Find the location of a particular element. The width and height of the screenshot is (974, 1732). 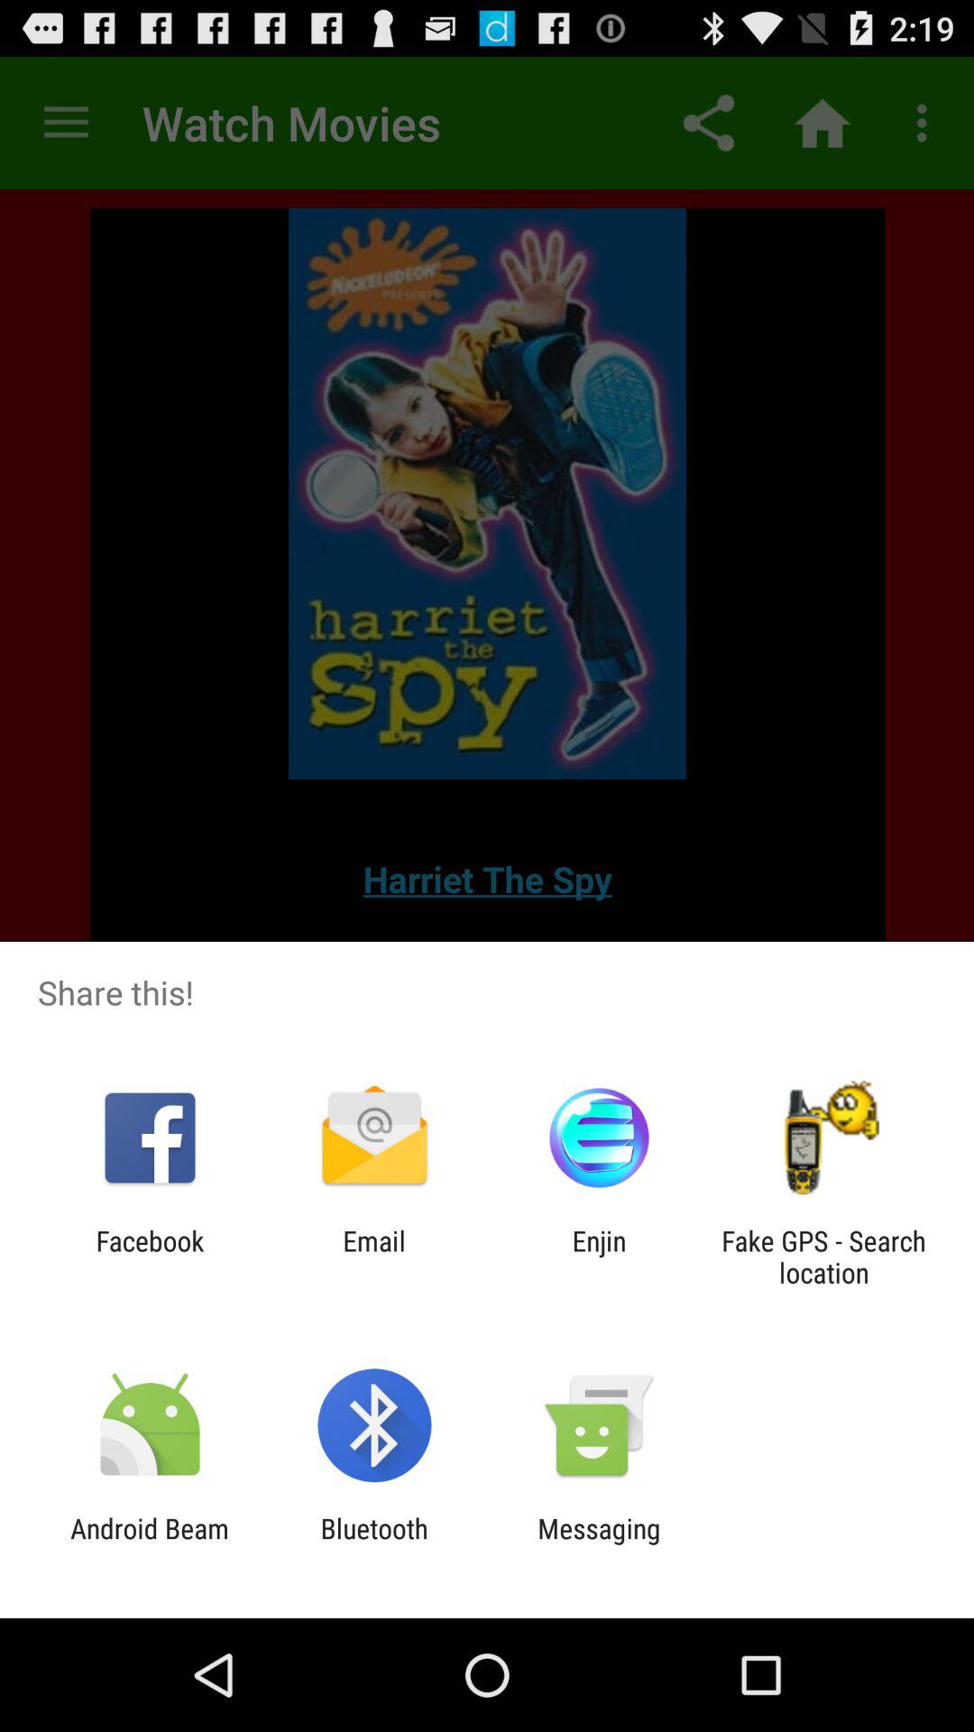

turn on icon next to android beam is located at coordinates (373, 1544).